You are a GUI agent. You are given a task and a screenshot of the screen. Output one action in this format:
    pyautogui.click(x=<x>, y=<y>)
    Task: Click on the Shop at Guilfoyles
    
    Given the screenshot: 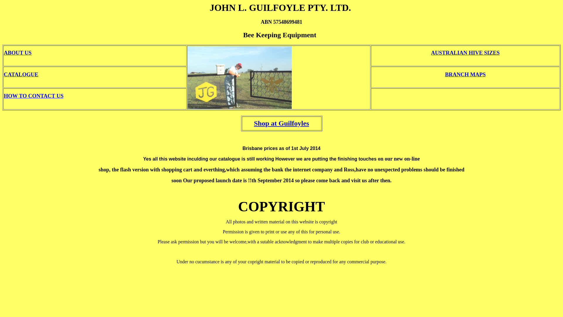 What is the action you would take?
    pyautogui.click(x=281, y=123)
    